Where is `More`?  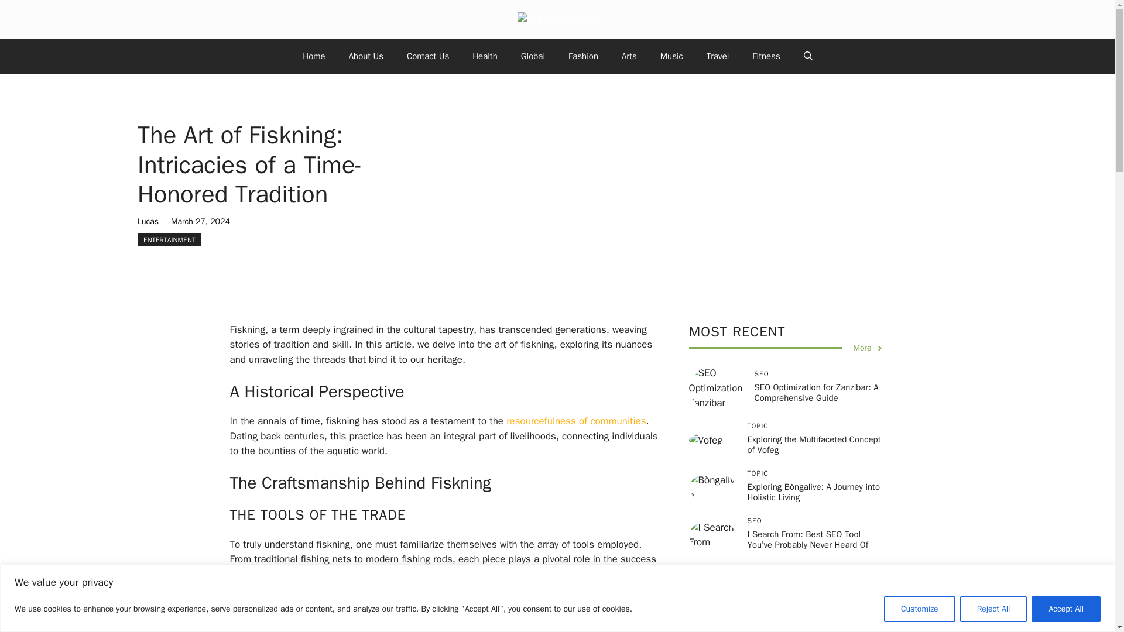 More is located at coordinates (868, 348).